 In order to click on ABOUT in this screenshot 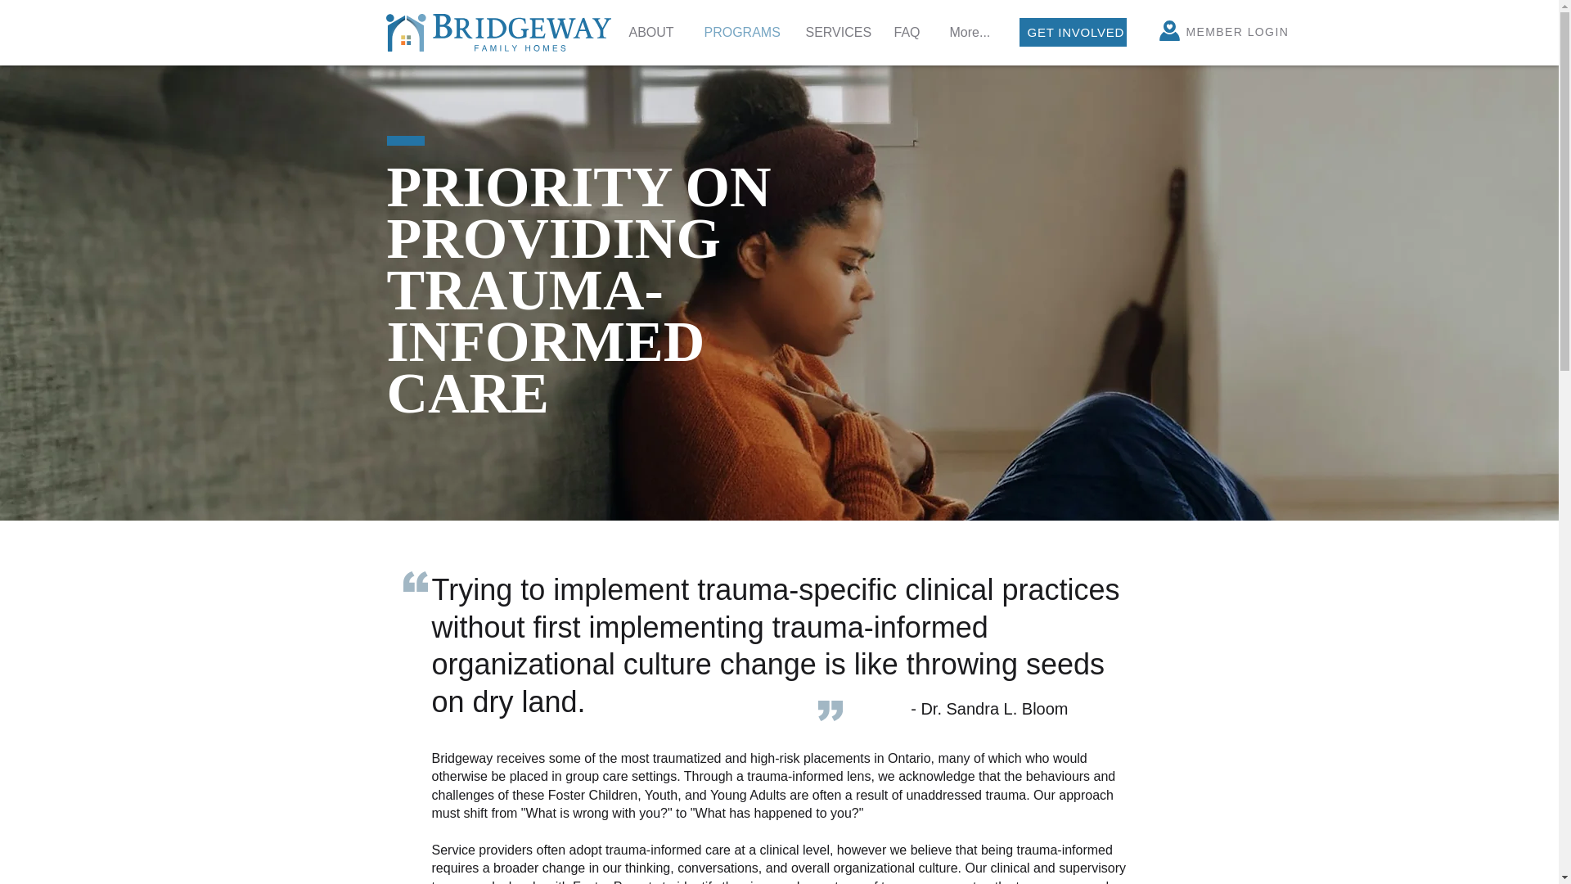, I will do `click(655, 33)`.